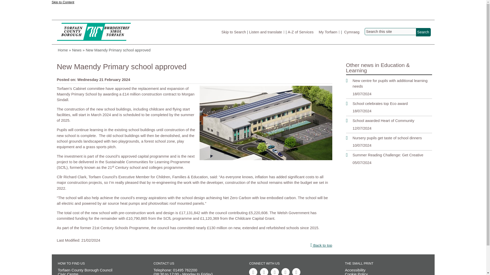 The height and width of the screenshot is (275, 490). Describe the element at coordinates (234, 32) in the screenshot. I see `Skip to Search` at that location.